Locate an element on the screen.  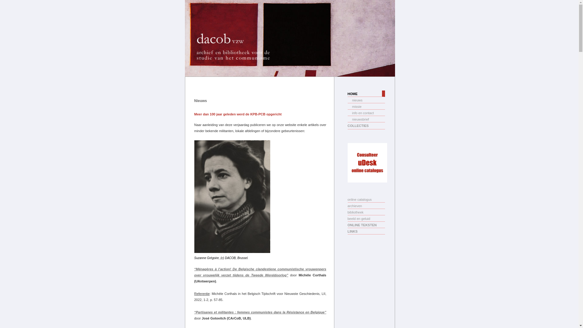
info en contact is located at coordinates (366, 113).